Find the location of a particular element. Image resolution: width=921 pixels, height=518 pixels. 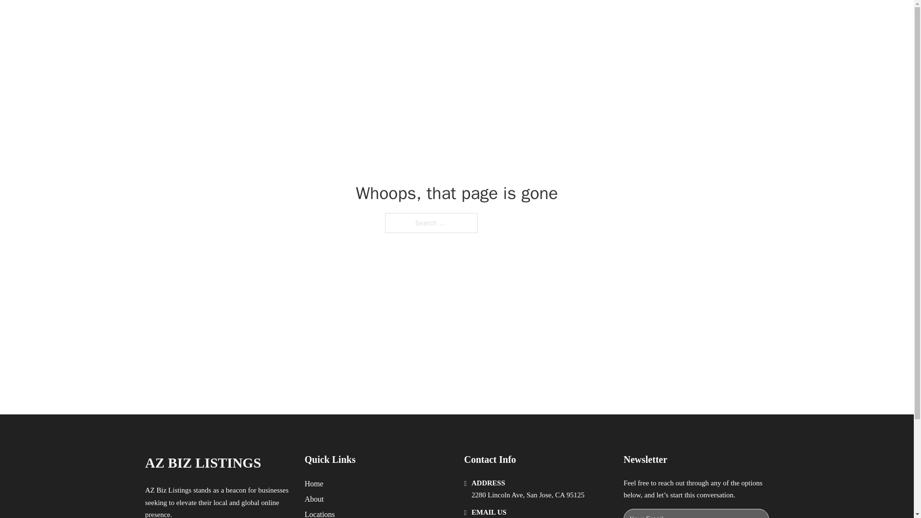

AZ BIZ LISTINGS is located at coordinates (249, 18).